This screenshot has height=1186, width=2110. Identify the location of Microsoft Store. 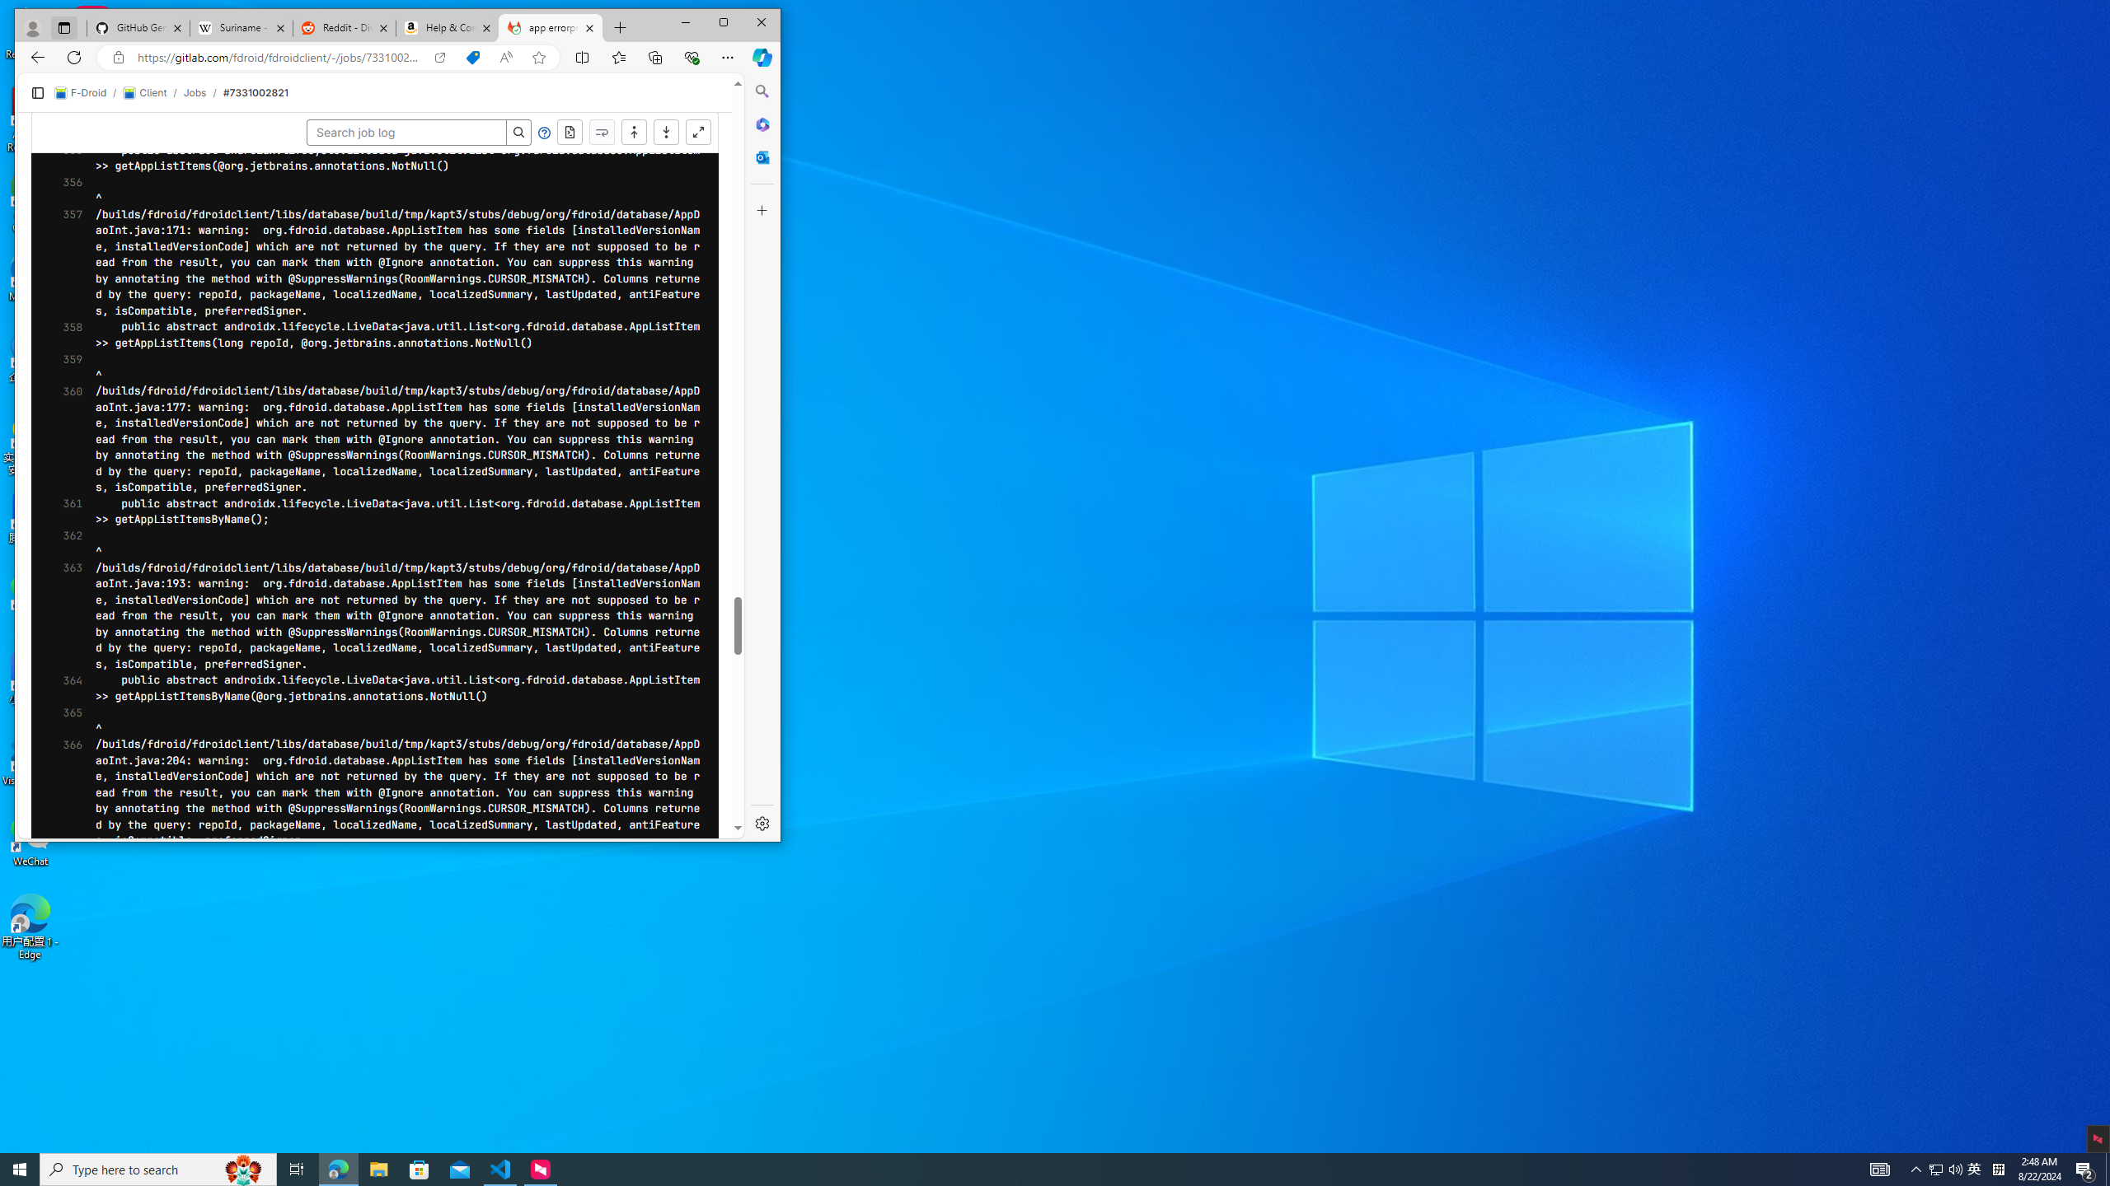
(68, 335).